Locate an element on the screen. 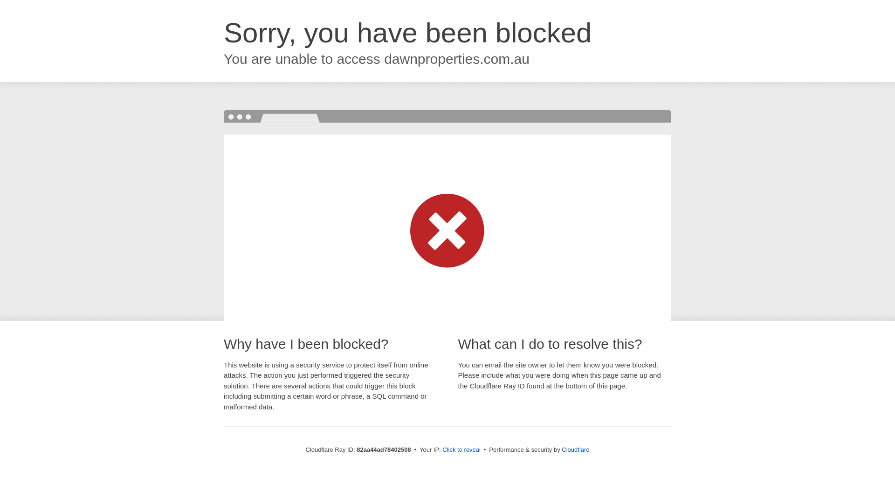  Cloudflare is located at coordinates (575, 450).